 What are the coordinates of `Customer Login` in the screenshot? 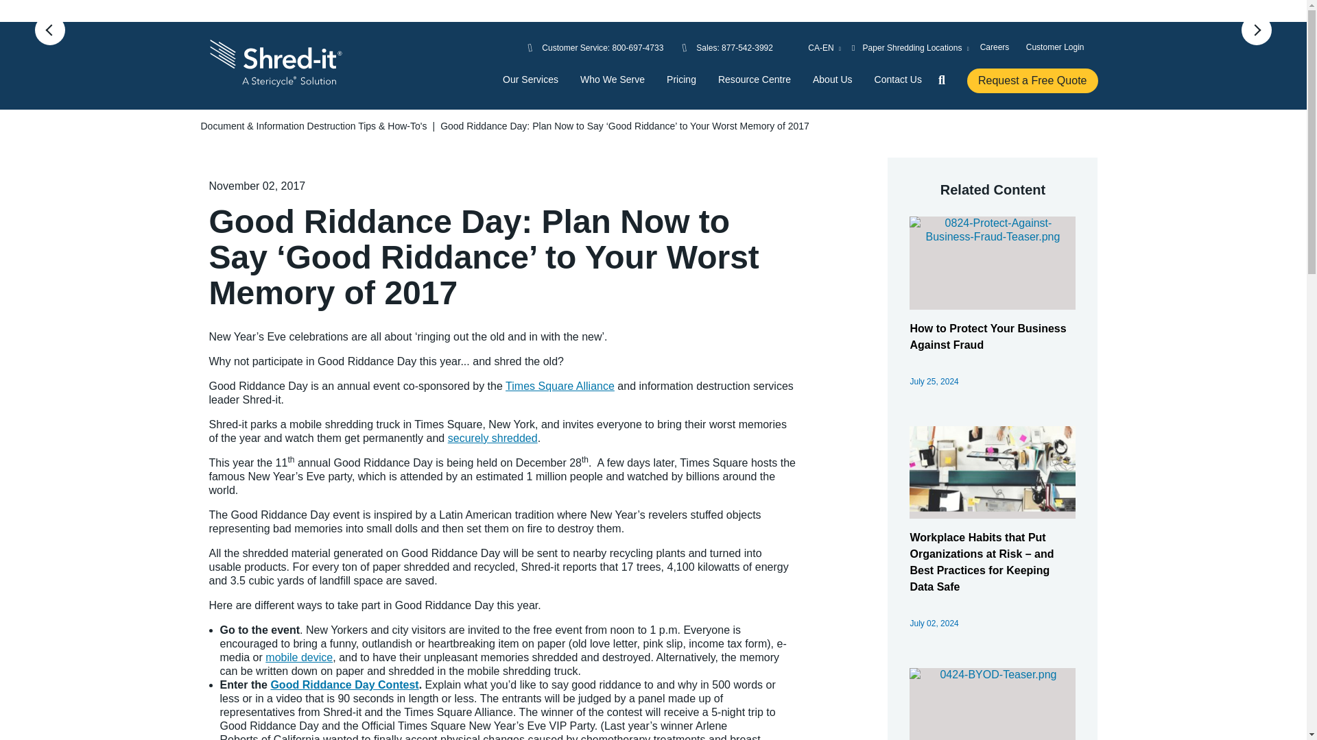 It's located at (1055, 47).